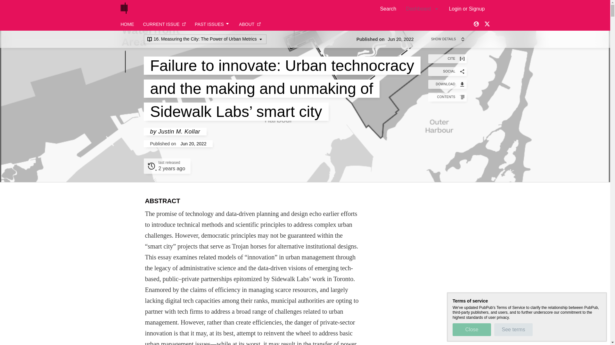 The height and width of the screenshot is (345, 615). Describe the element at coordinates (513, 329) in the screenshot. I see `See terms` at that location.